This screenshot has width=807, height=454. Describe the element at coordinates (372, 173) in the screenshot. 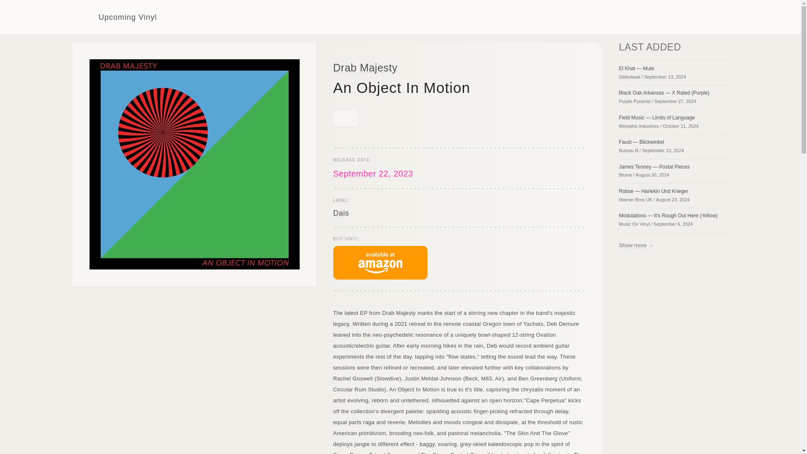

I see `September 22, 2023` at that location.